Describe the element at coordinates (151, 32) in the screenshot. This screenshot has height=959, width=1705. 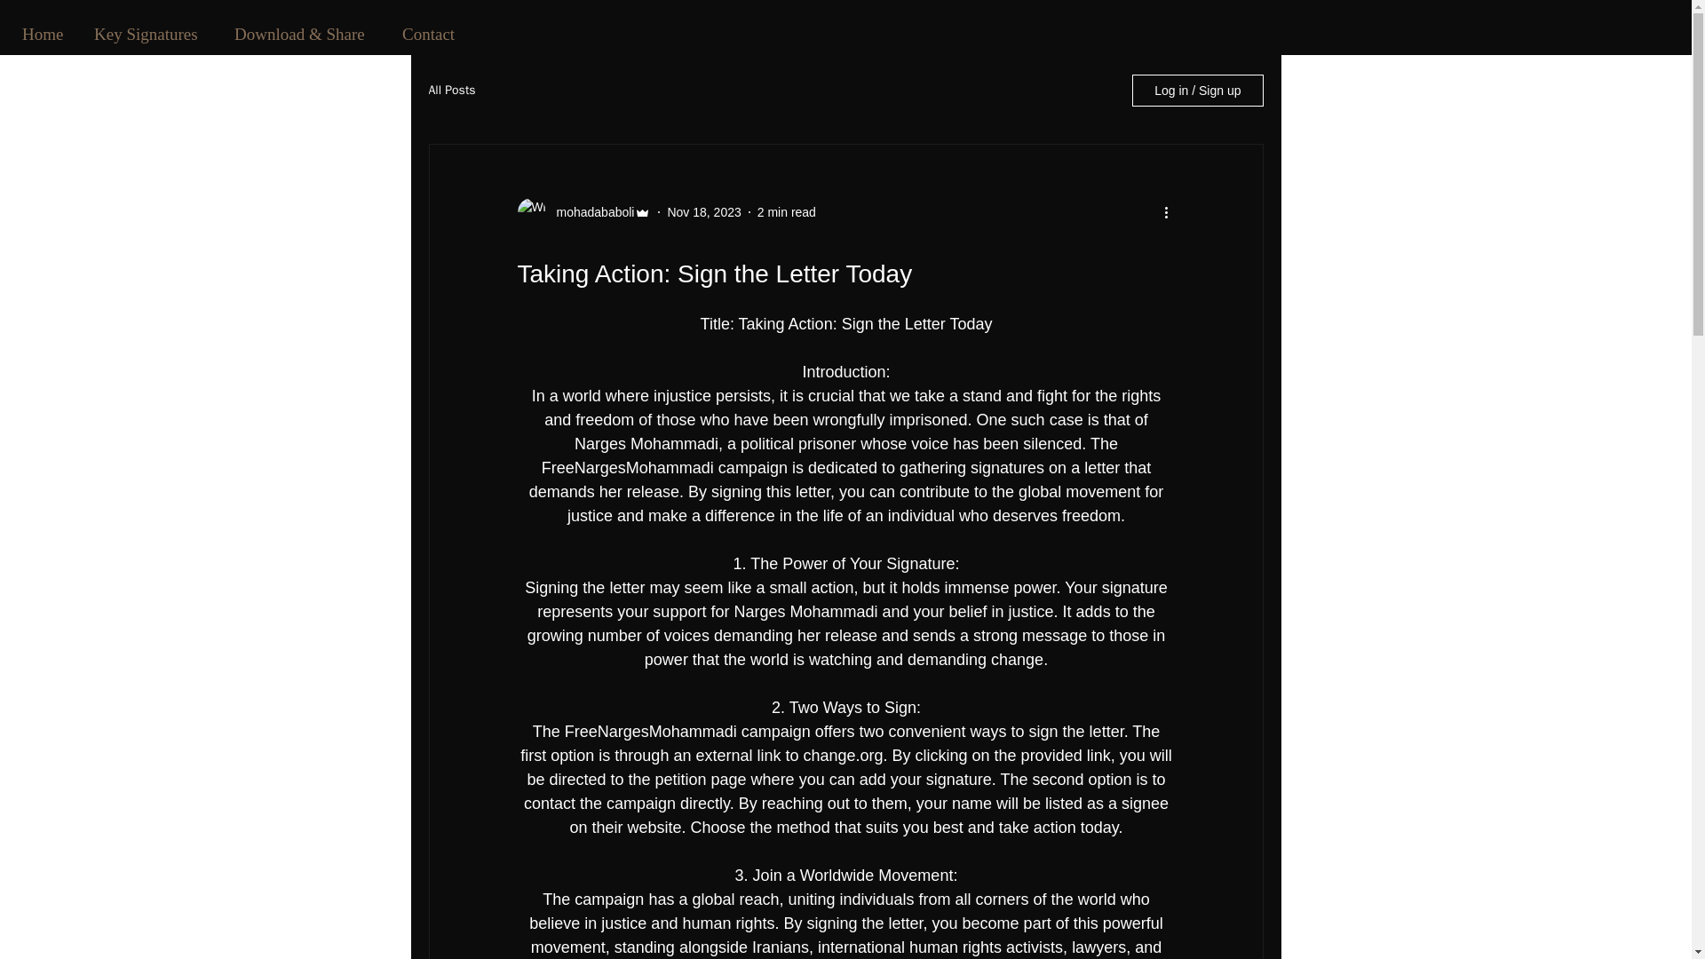
I see `Key Signatures` at that location.